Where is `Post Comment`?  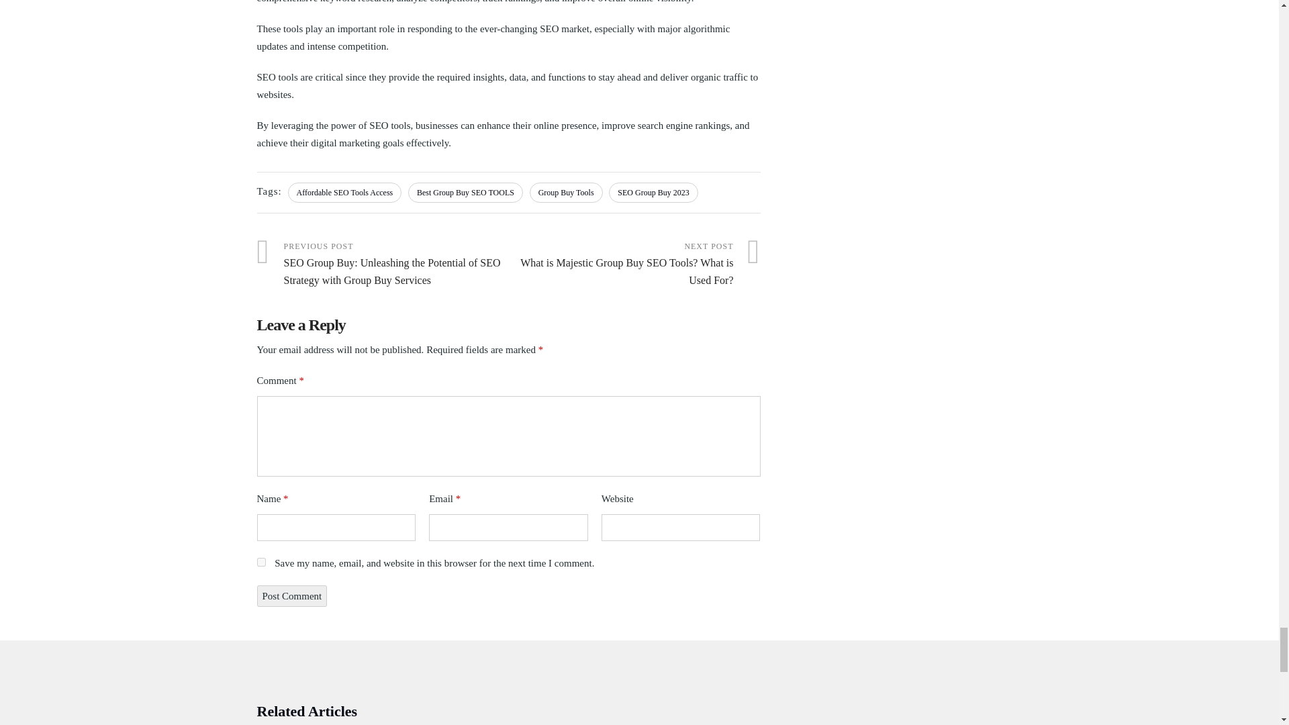 Post Comment is located at coordinates (291, 595).